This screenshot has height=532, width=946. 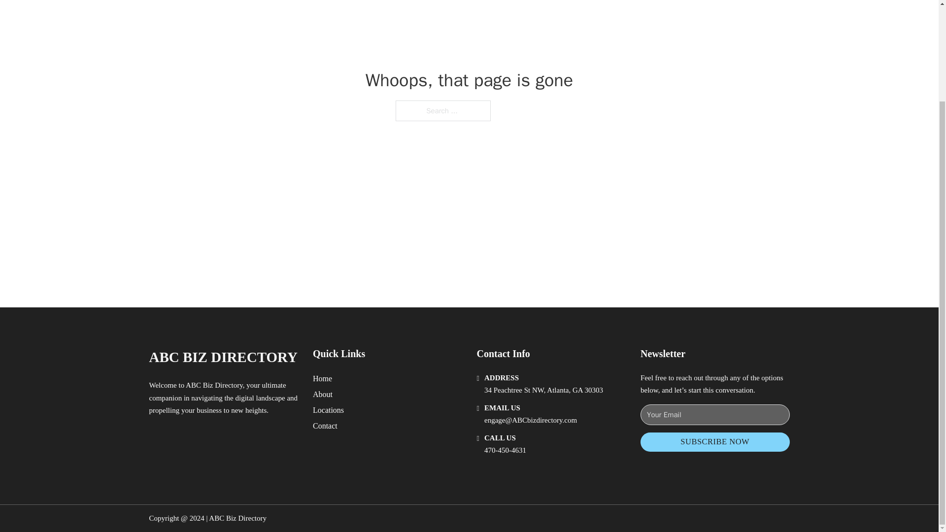 I want to click on Home, so click(x=322, y=378).